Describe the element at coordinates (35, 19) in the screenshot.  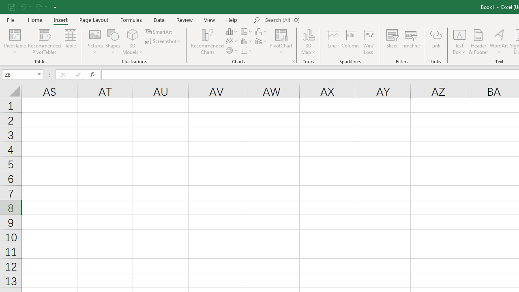
I see `Home` at that location.